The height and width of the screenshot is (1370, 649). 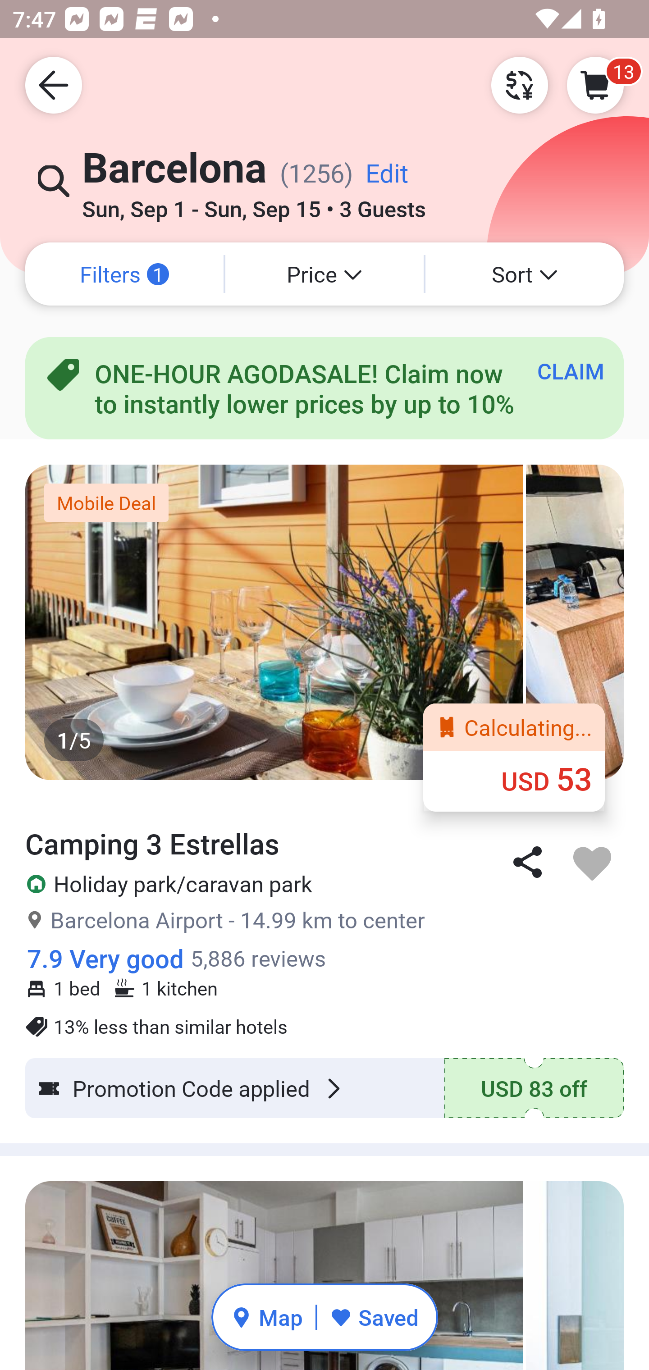 I want to click on Price, so click(x=324, y=274).